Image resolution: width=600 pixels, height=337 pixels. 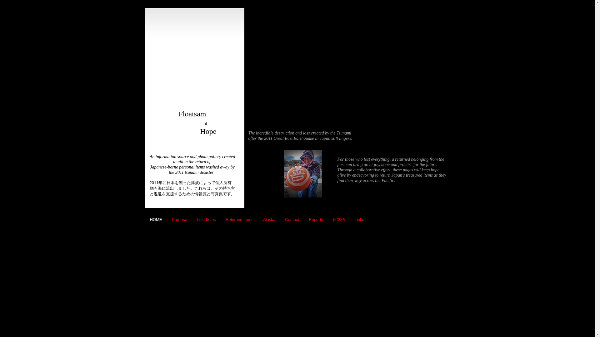 I want to click on Returned Items, so click(x=239, y=220).